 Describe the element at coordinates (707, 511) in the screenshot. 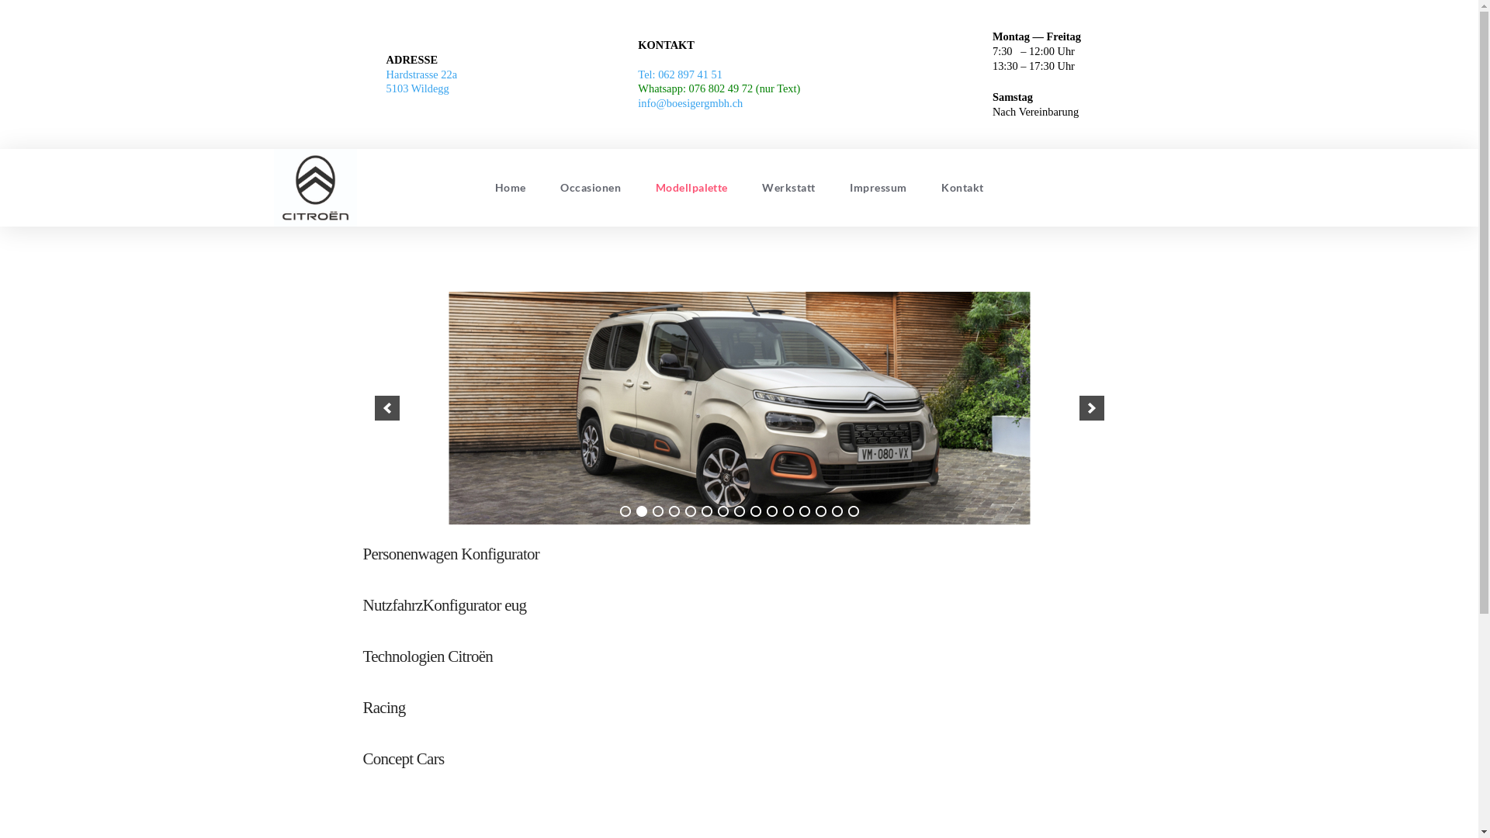

I see `6` at that location.